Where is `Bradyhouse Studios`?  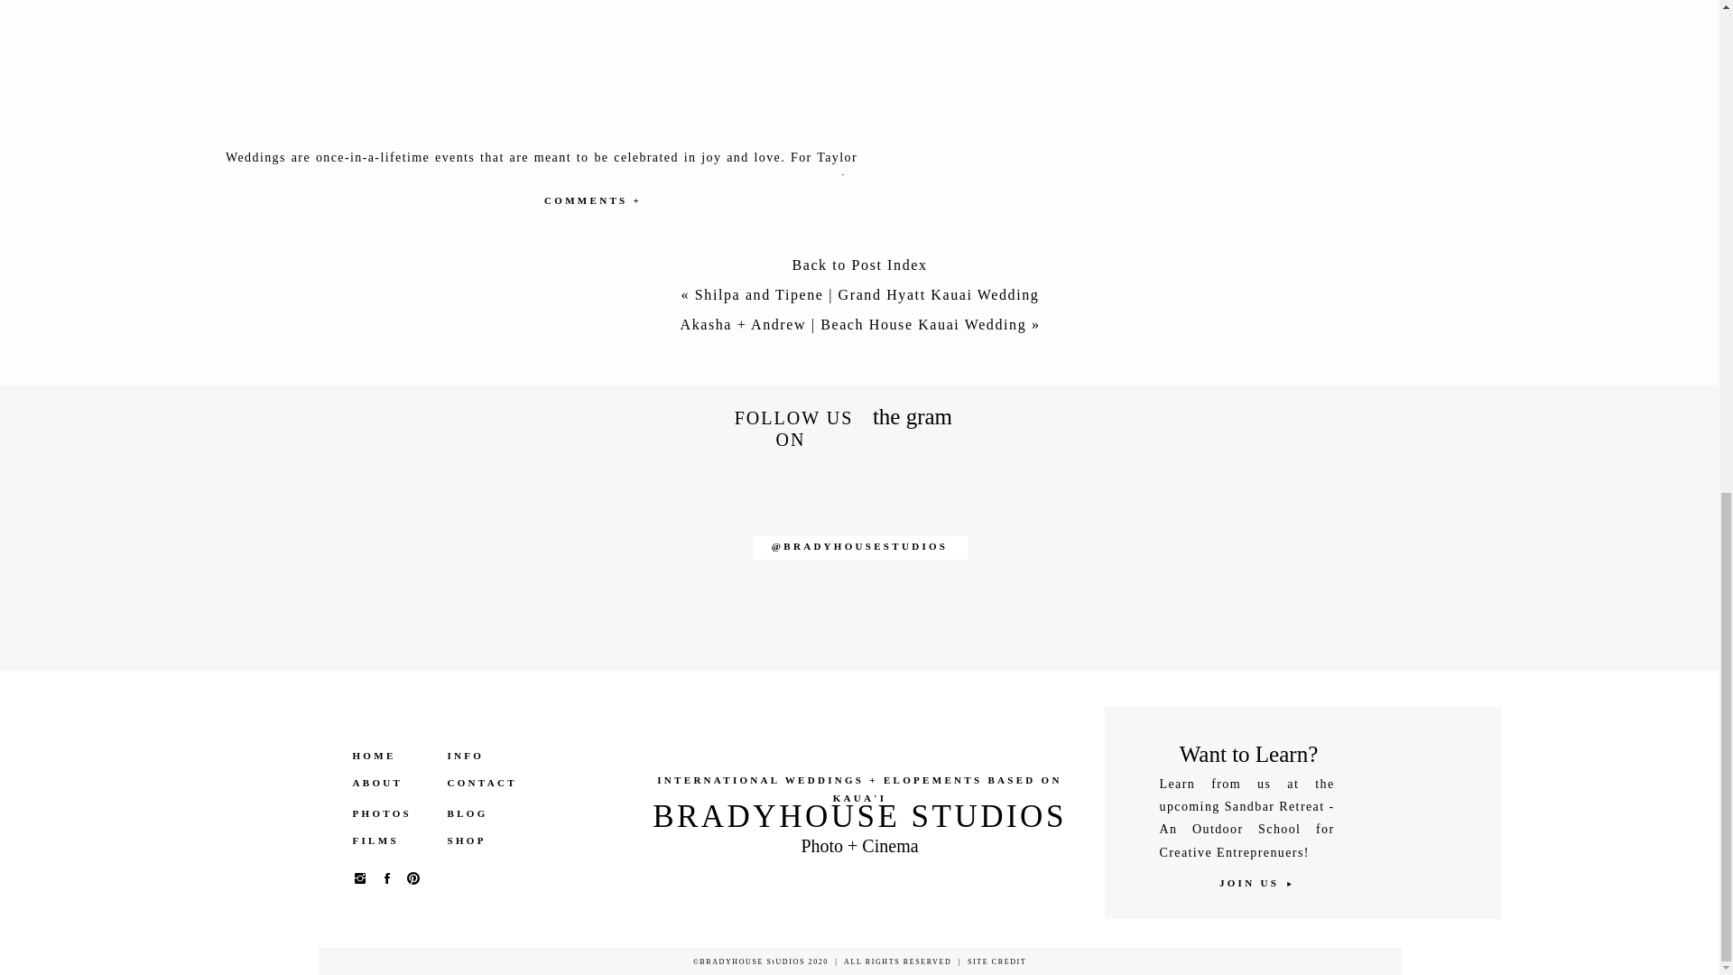 Bradyhouse Studios is located at coordinates (487, 717).